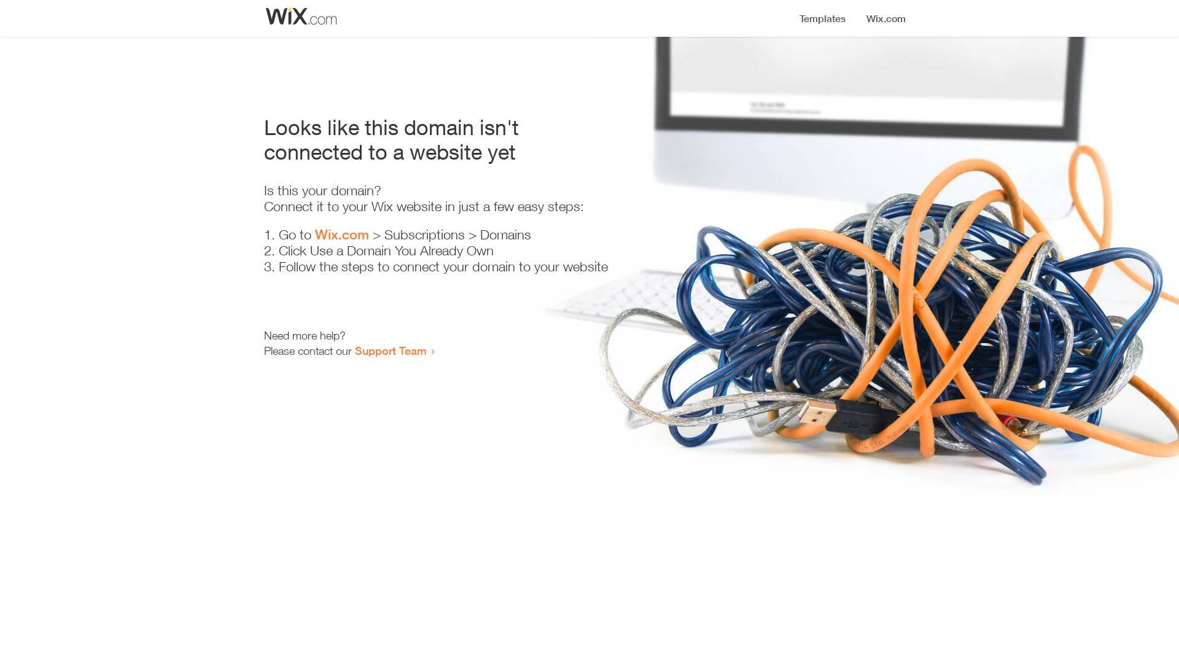 This screenshot has width=1179, height=663. I want to click on Support Team, so click(391, 351).